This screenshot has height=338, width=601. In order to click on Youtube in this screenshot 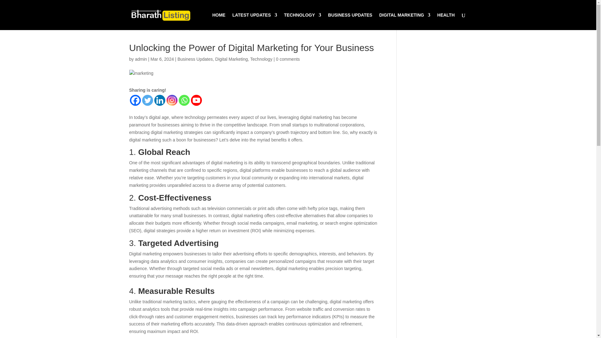, I will do `click(197, 100)`.